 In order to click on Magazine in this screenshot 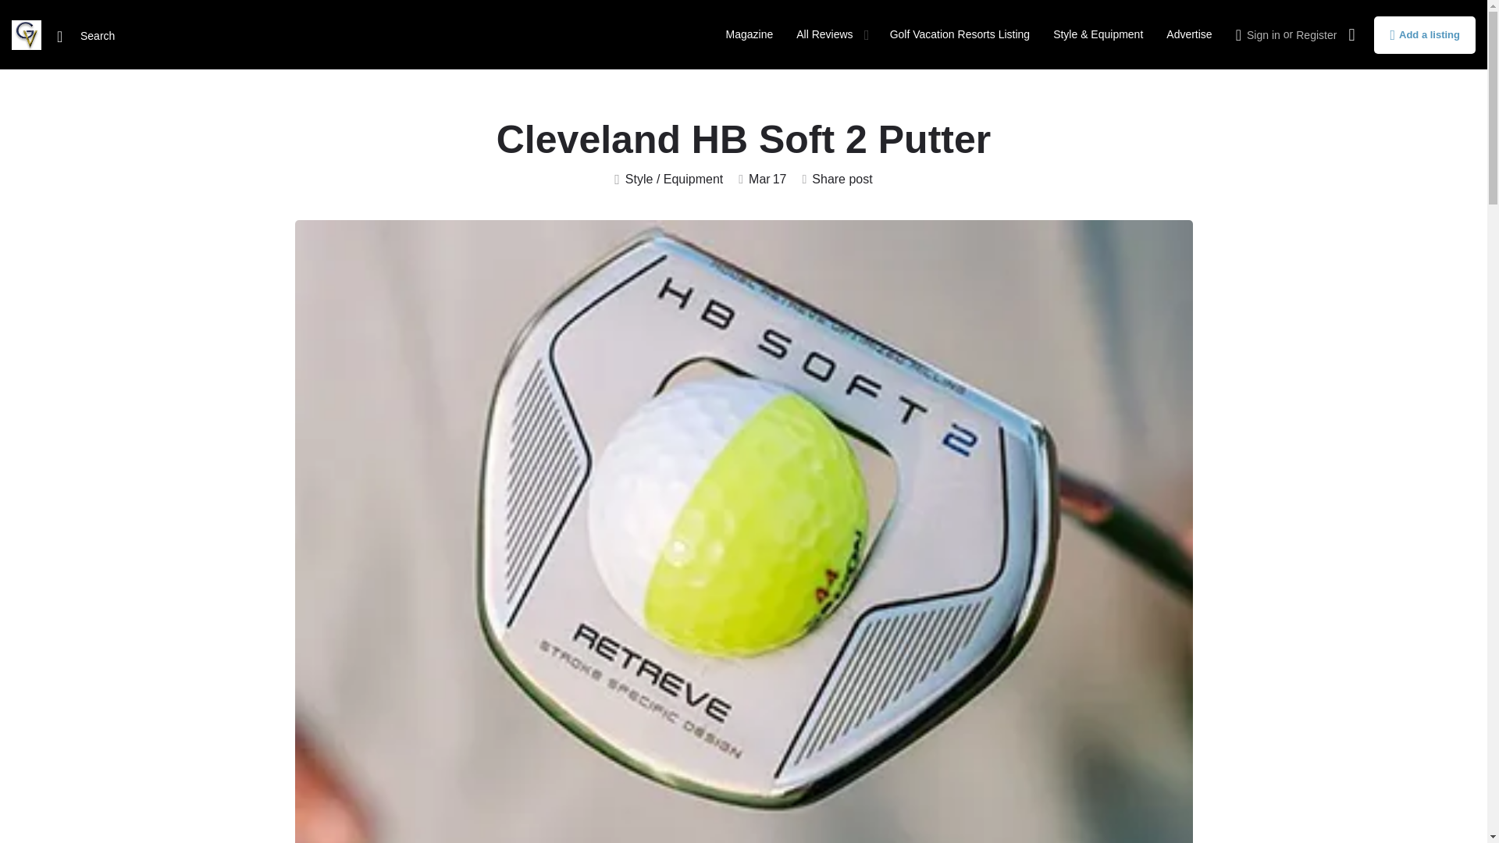, I will do `click(749, 34)`.